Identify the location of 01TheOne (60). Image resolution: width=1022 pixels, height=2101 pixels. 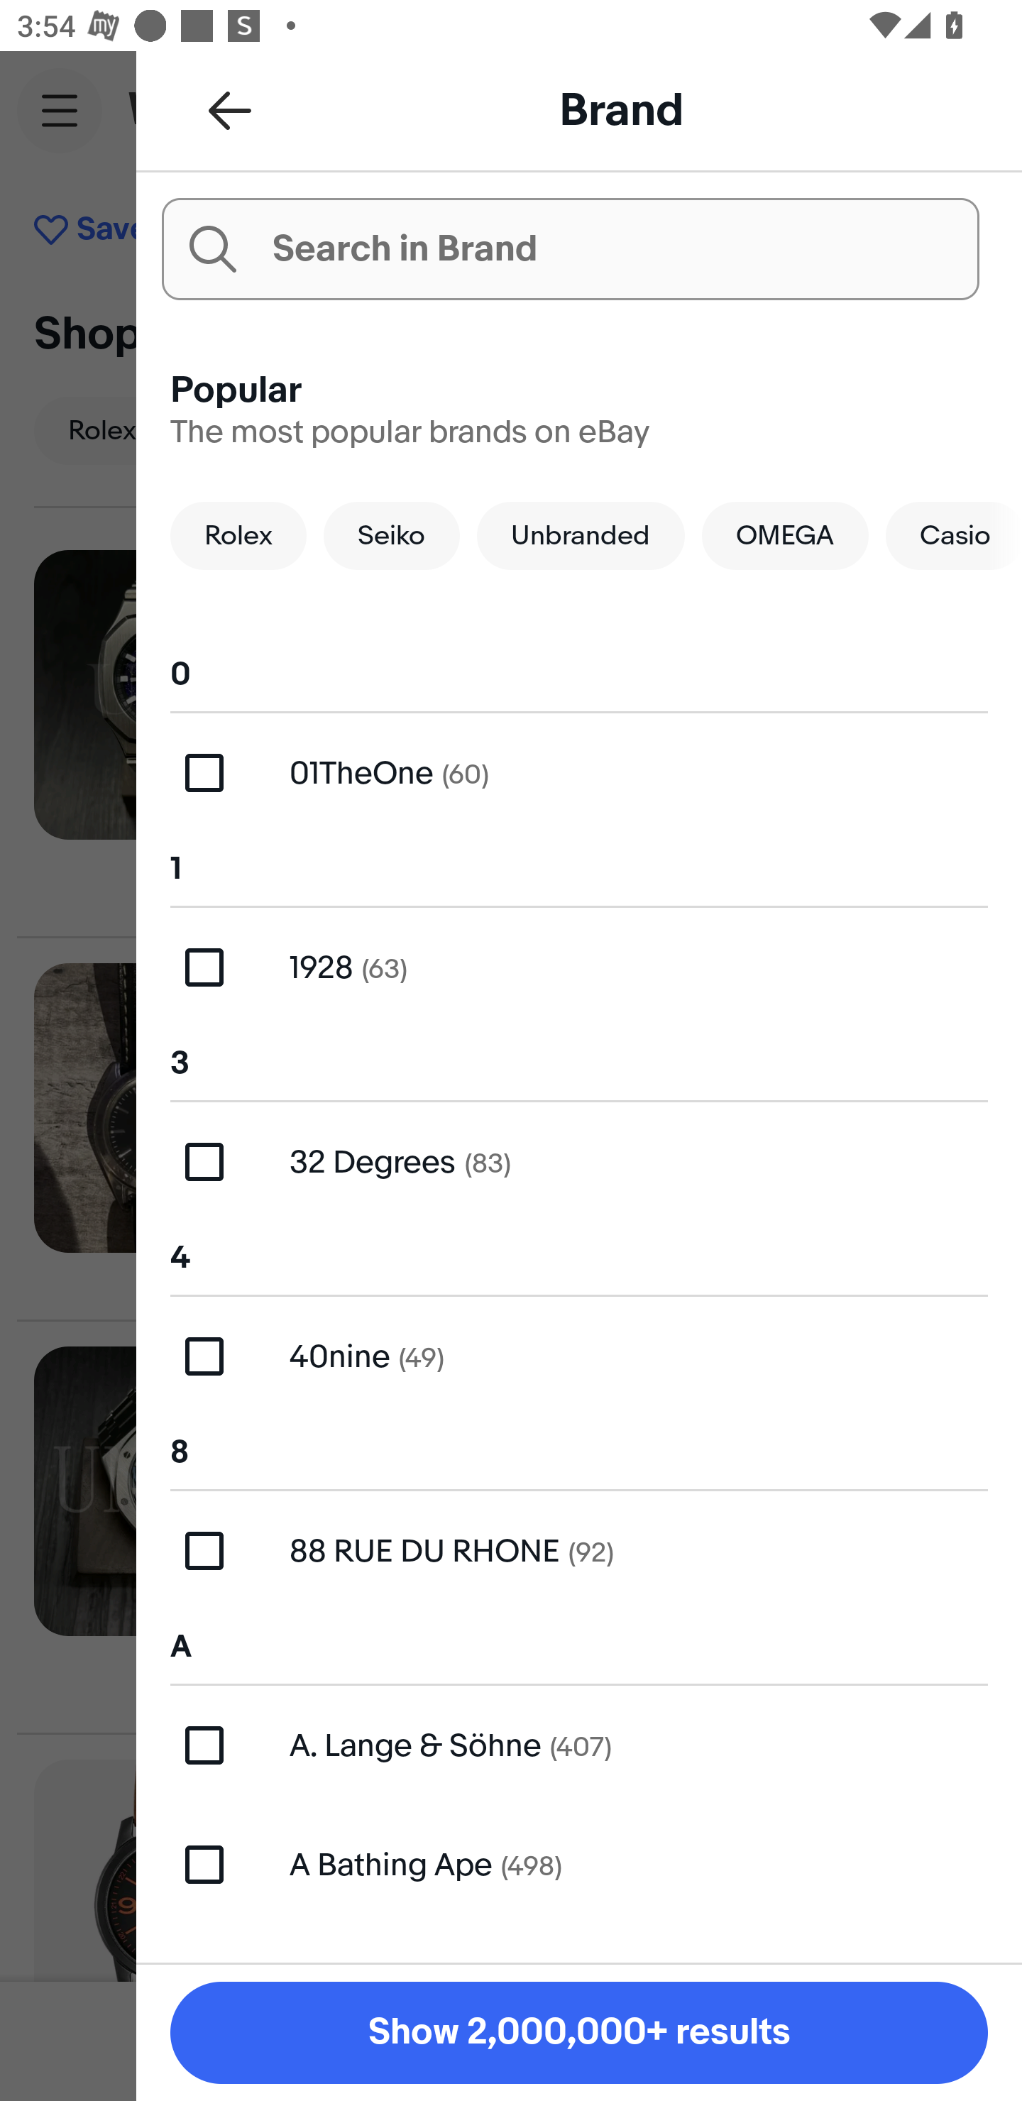
(579, 773).